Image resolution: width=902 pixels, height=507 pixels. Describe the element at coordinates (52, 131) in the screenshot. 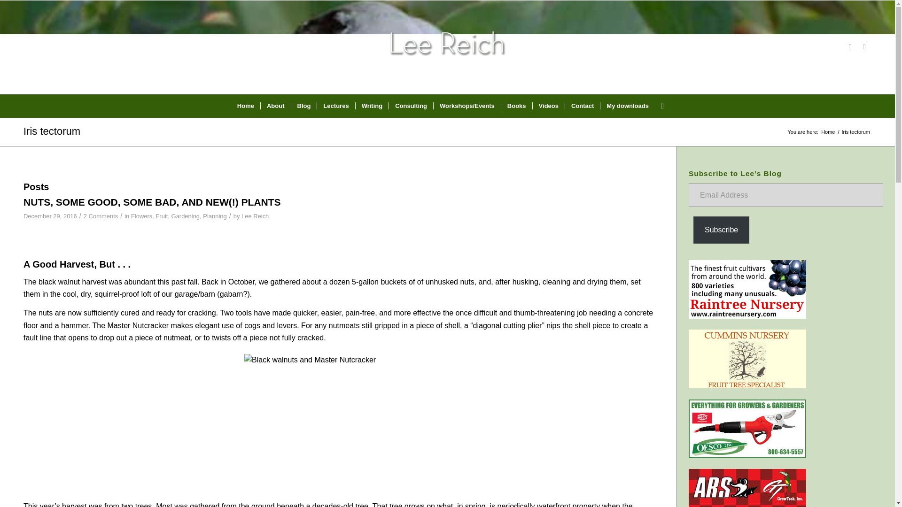

I see `Iris tectorum` at that location.